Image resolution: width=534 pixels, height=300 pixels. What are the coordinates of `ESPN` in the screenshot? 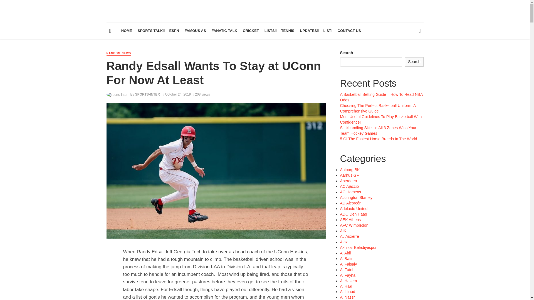 It's located at (174, 31).